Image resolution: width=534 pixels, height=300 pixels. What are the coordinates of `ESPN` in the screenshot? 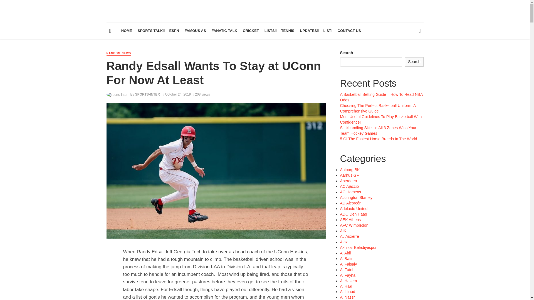 It's located at (174, 31).